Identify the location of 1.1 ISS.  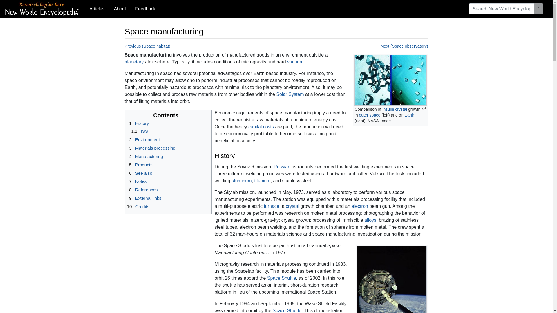
(139, 131).